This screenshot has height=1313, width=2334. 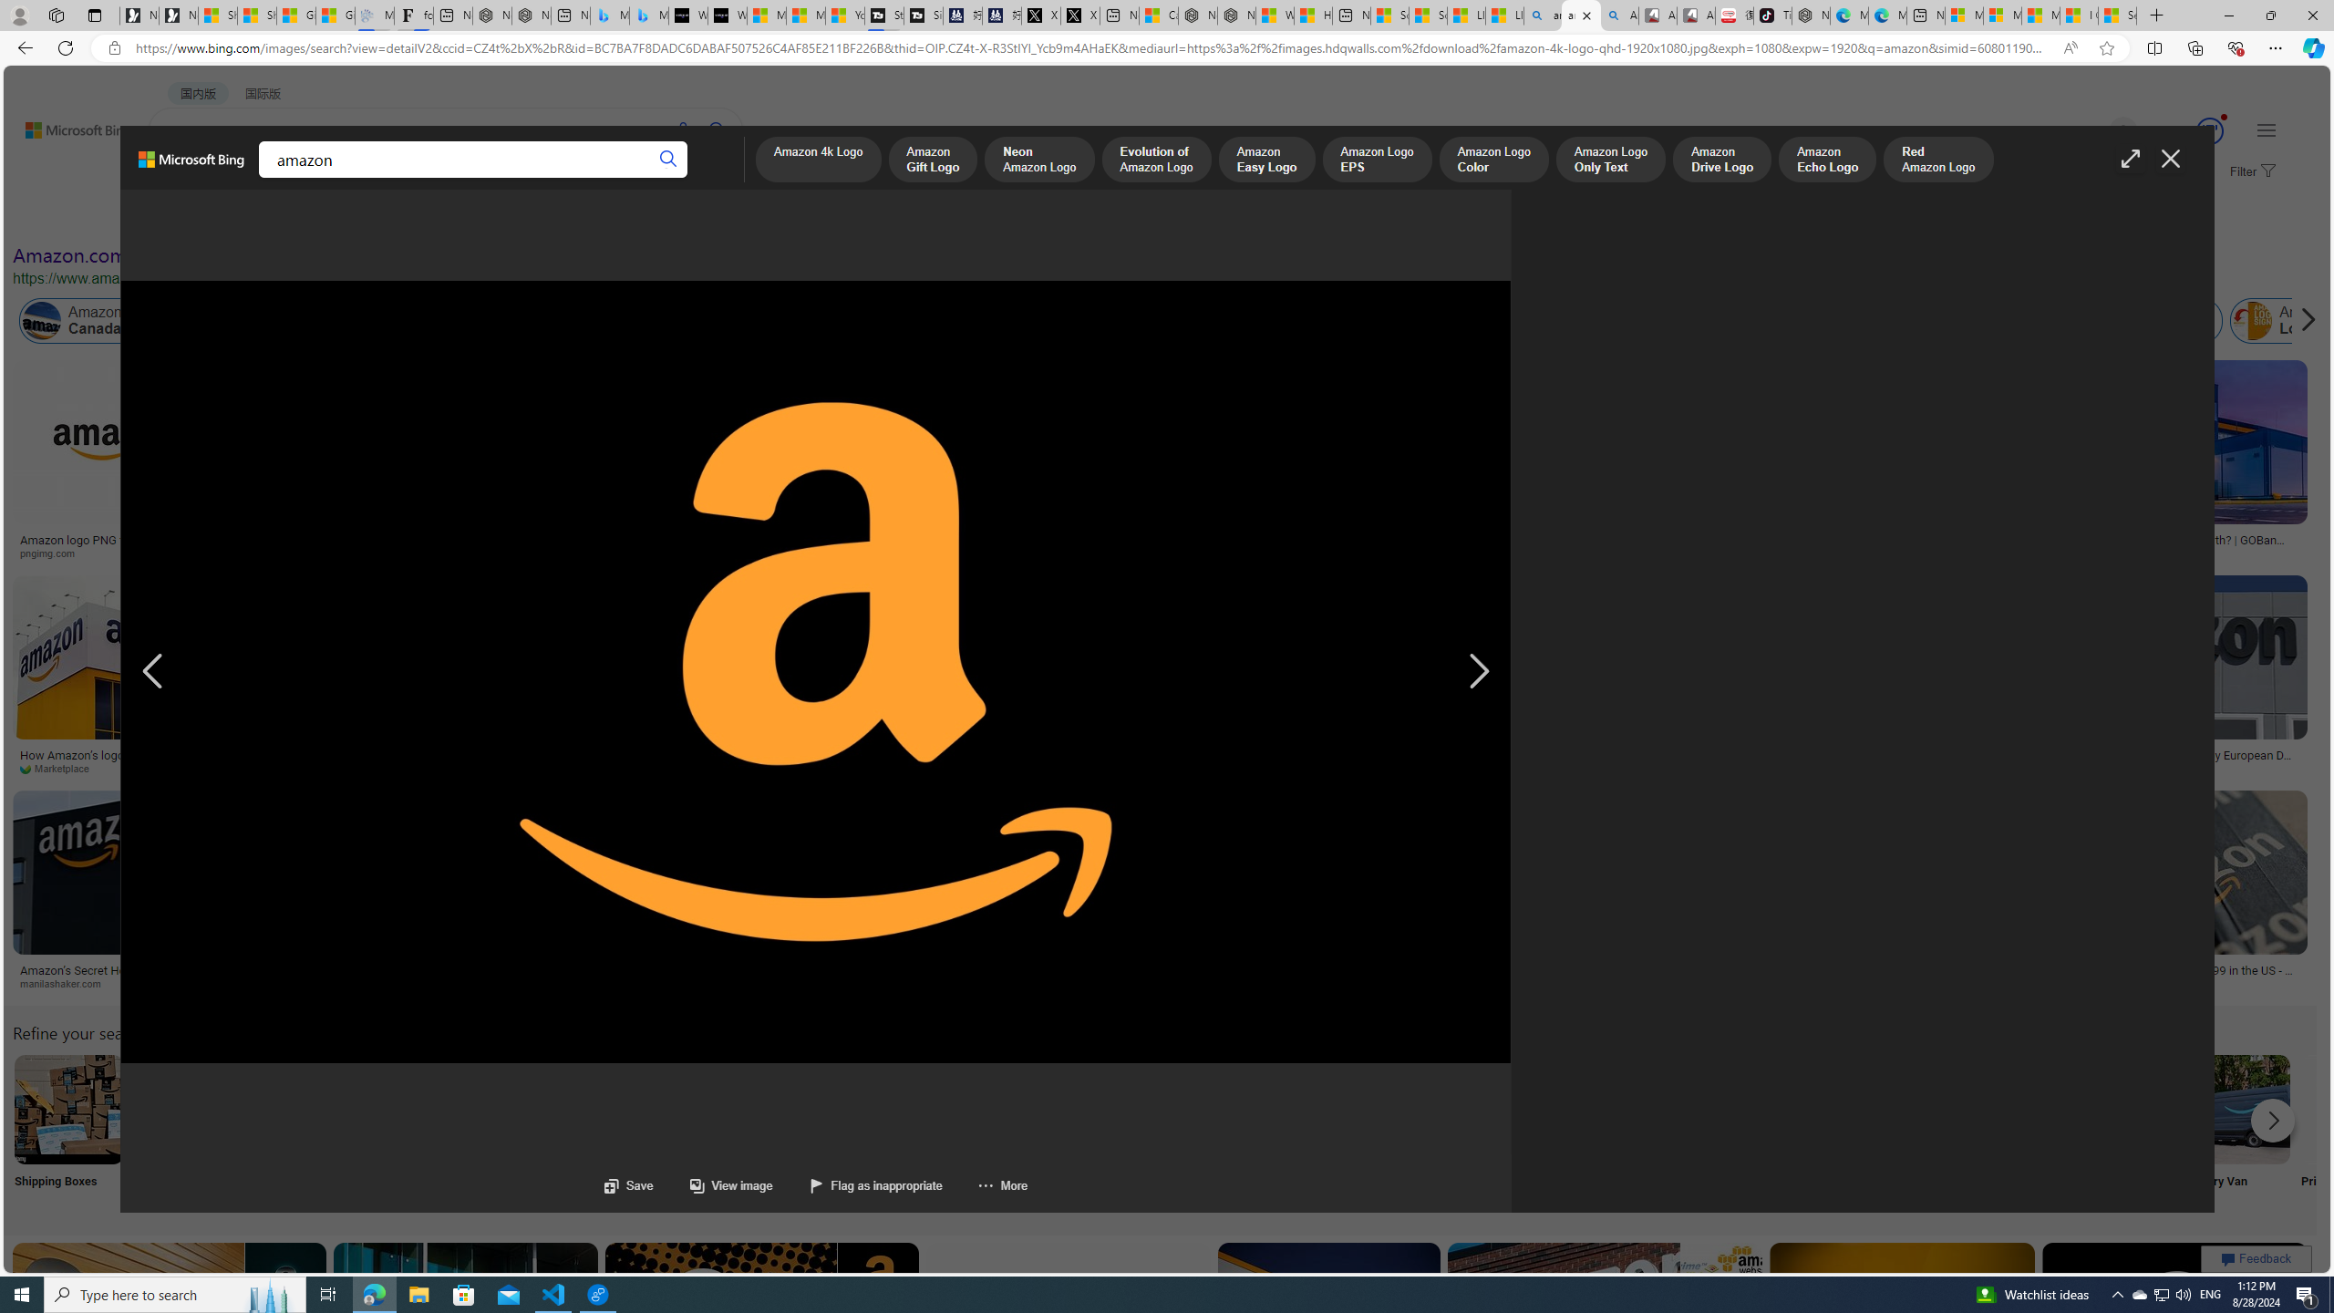 What do you see at coordinates (182, 179) in the screenshot?
I see `WEB` at bounding box center [182, 179].